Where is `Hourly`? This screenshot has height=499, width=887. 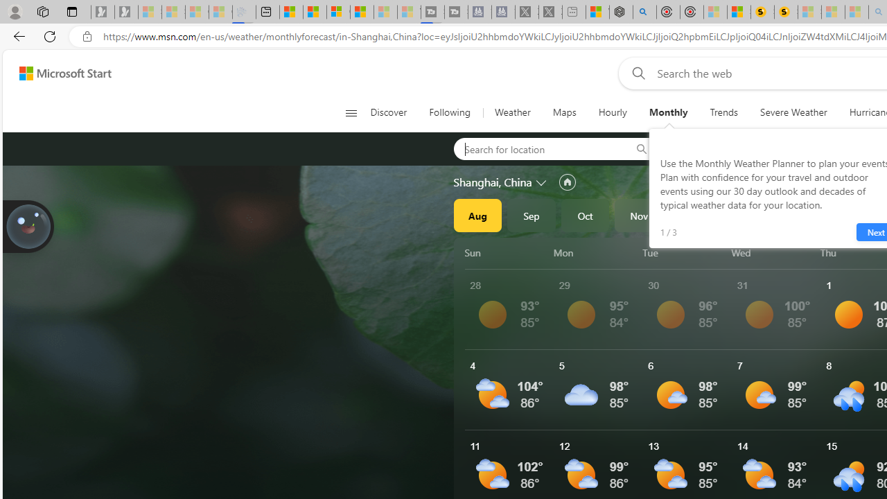 Hourly is located at coordinates (613, 112).